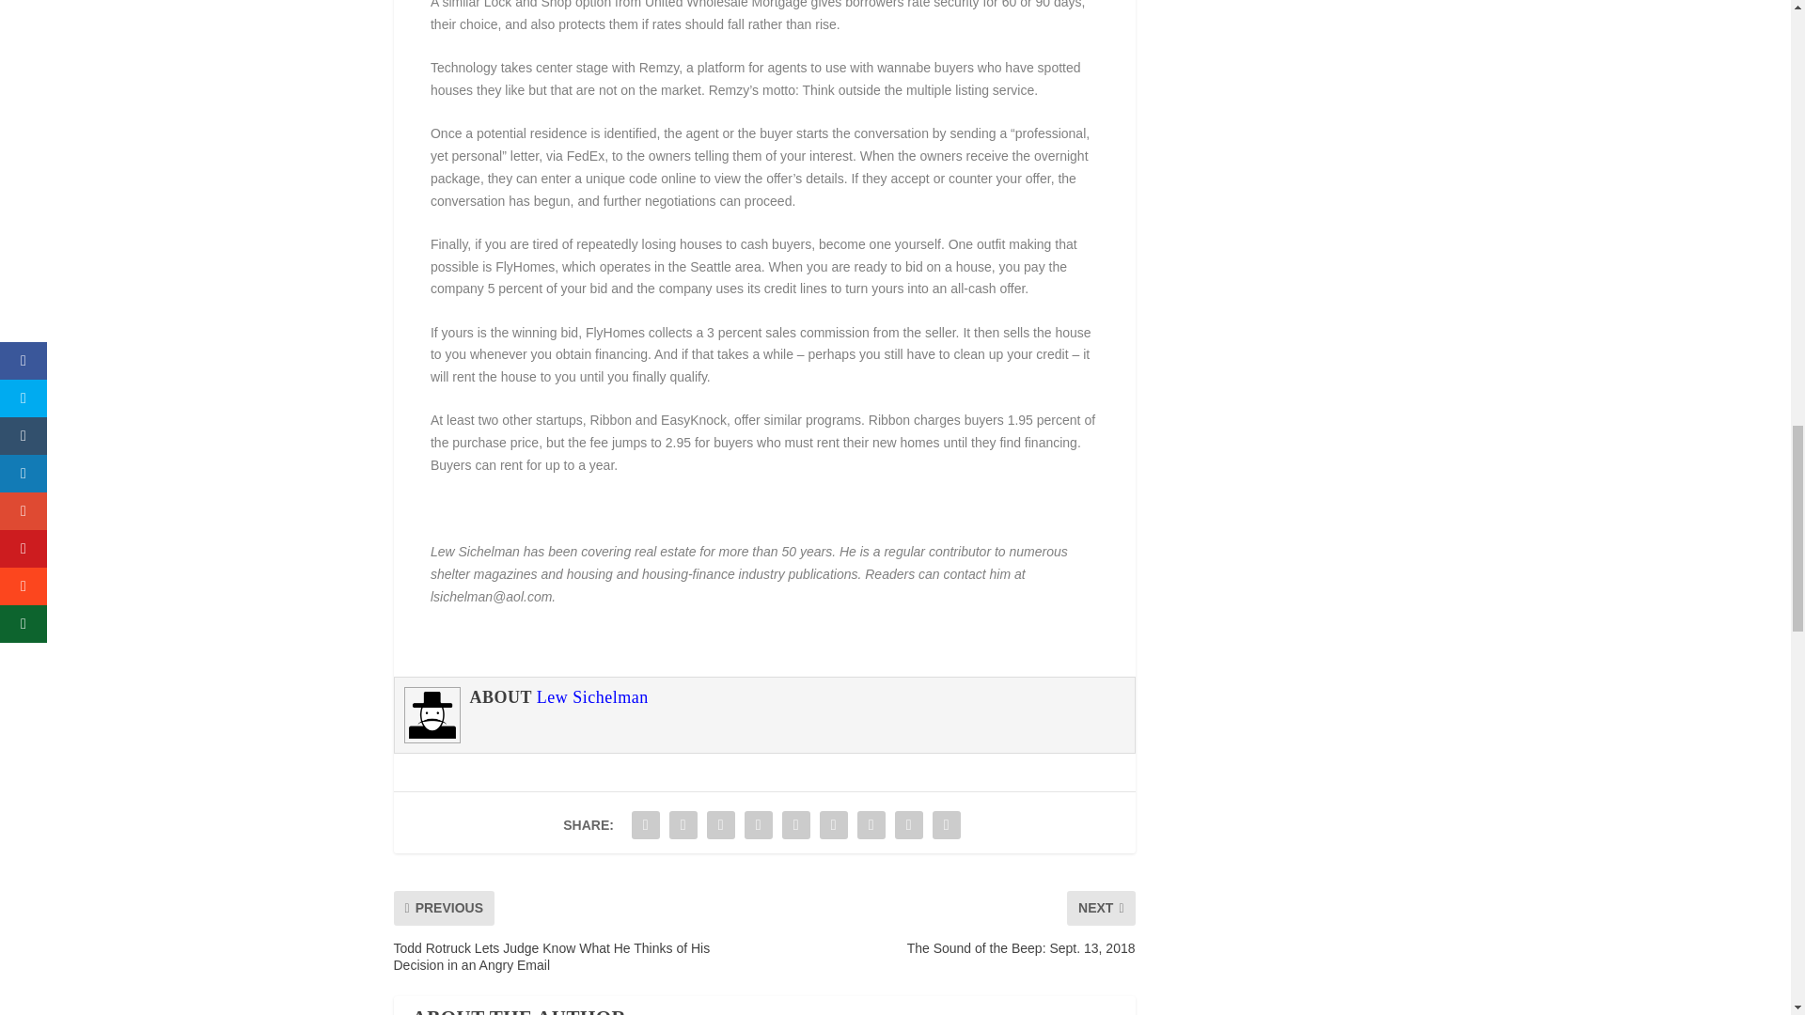  I want to click on Share "Loan Innovations Keep Coming" via LinkedIn, so click(833, 824).